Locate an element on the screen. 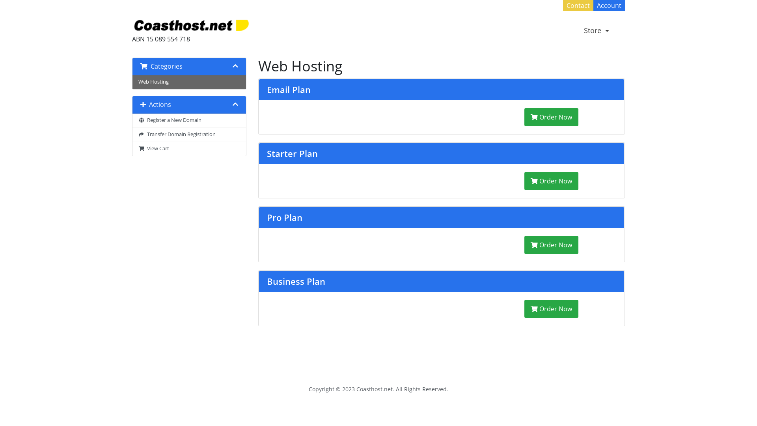  Account is located at coordinates (609, 6).